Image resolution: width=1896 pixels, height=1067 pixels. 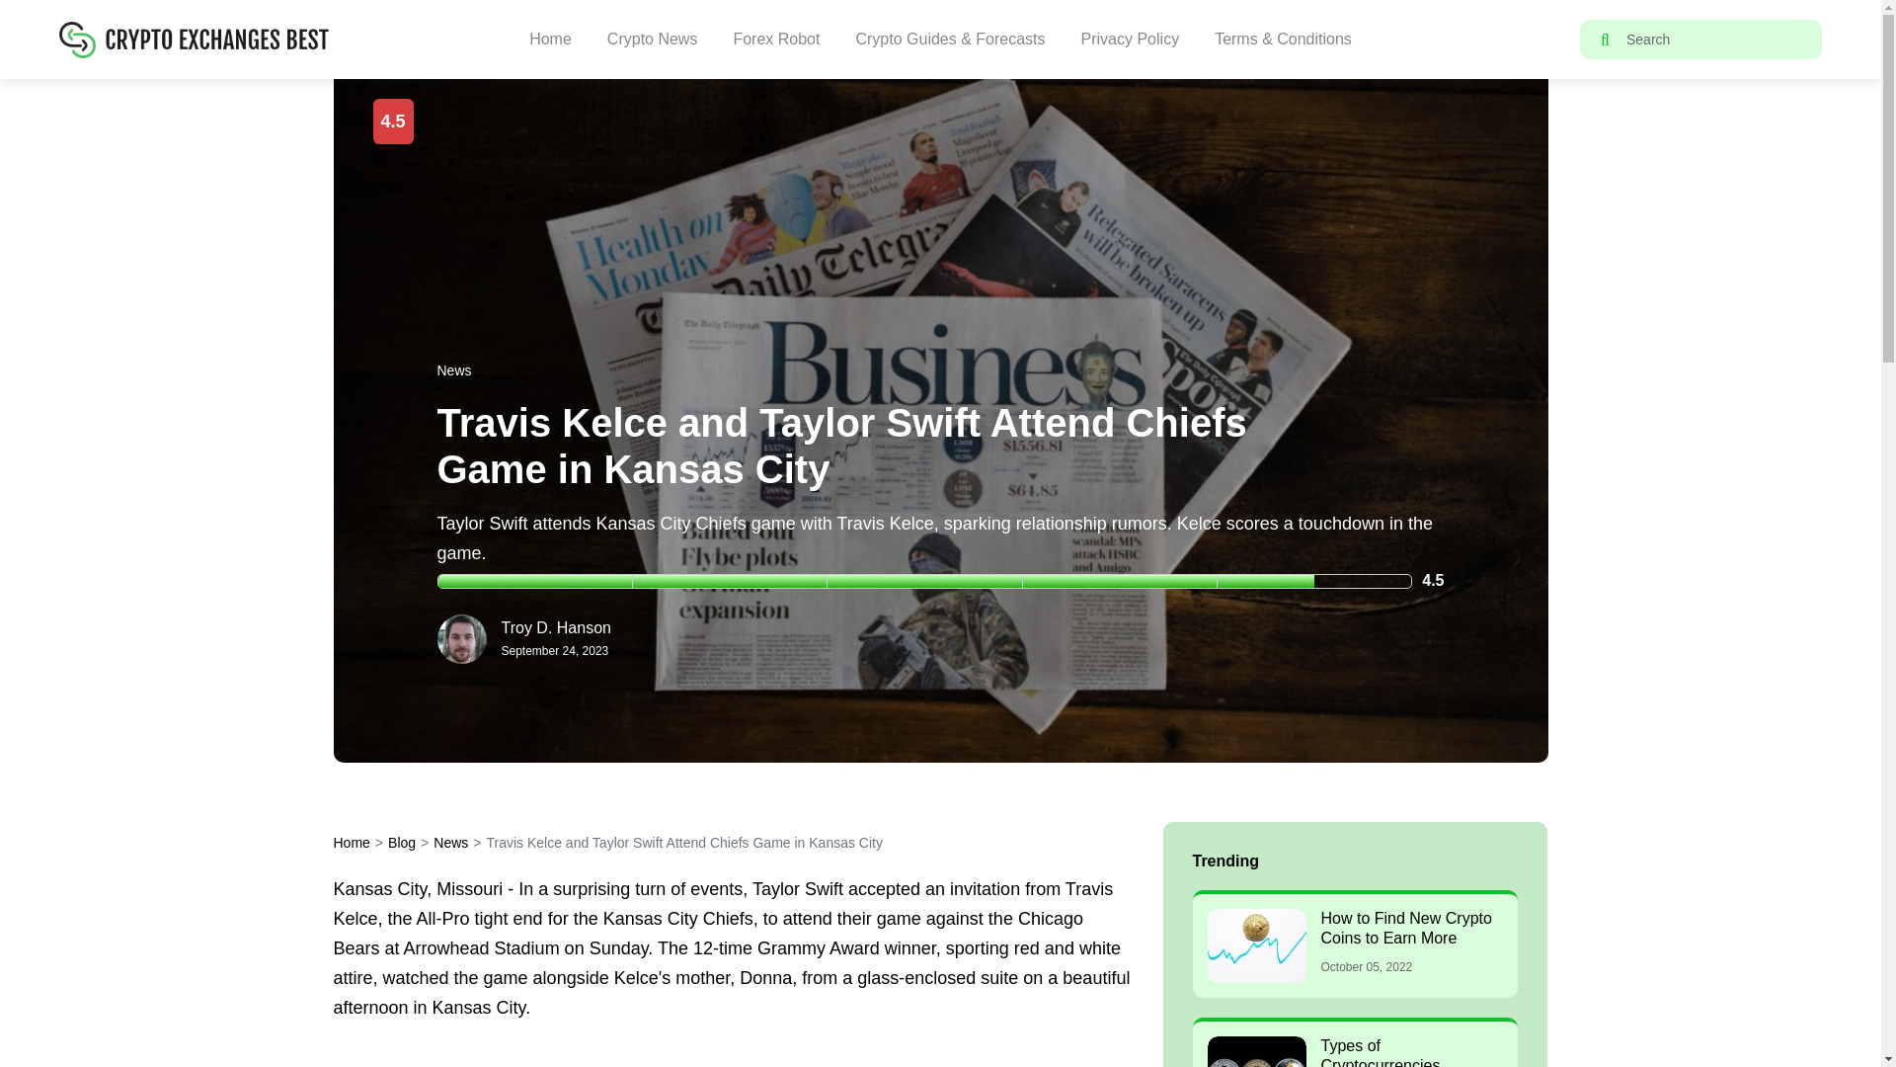 What do you see at coordinates (775, 40) in the screenshot?
I see `Forex Robot` at bounding box center [775, 40].